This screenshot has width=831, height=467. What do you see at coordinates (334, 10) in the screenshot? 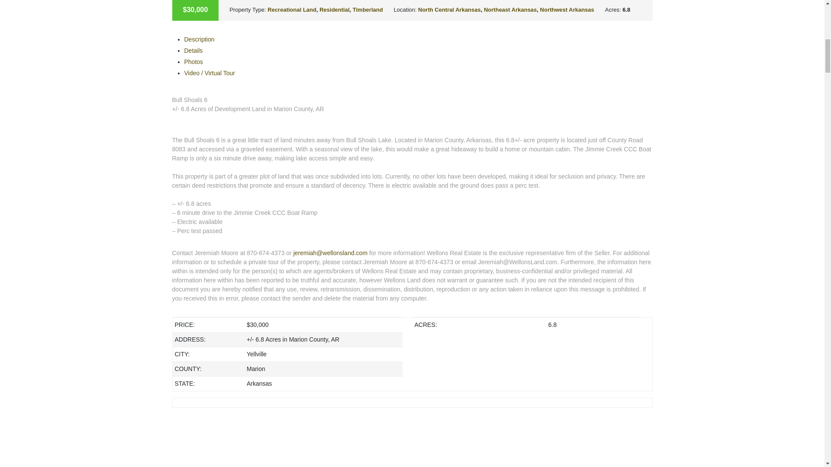
I see `Residential` at bounding box center [334, 10].